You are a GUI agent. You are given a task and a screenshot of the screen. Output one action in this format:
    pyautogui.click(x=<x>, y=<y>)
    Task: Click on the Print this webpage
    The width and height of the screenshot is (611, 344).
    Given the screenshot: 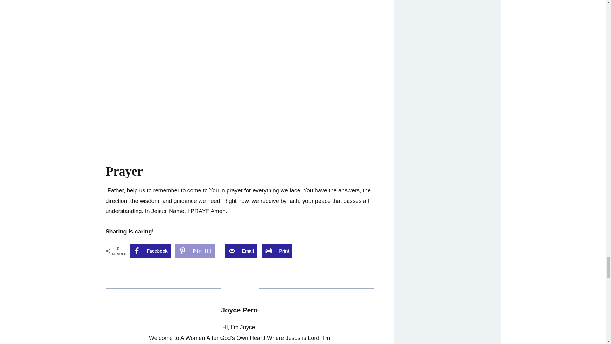 What is the action you would take?
    pyautogui.click(x=277, y=251)
    